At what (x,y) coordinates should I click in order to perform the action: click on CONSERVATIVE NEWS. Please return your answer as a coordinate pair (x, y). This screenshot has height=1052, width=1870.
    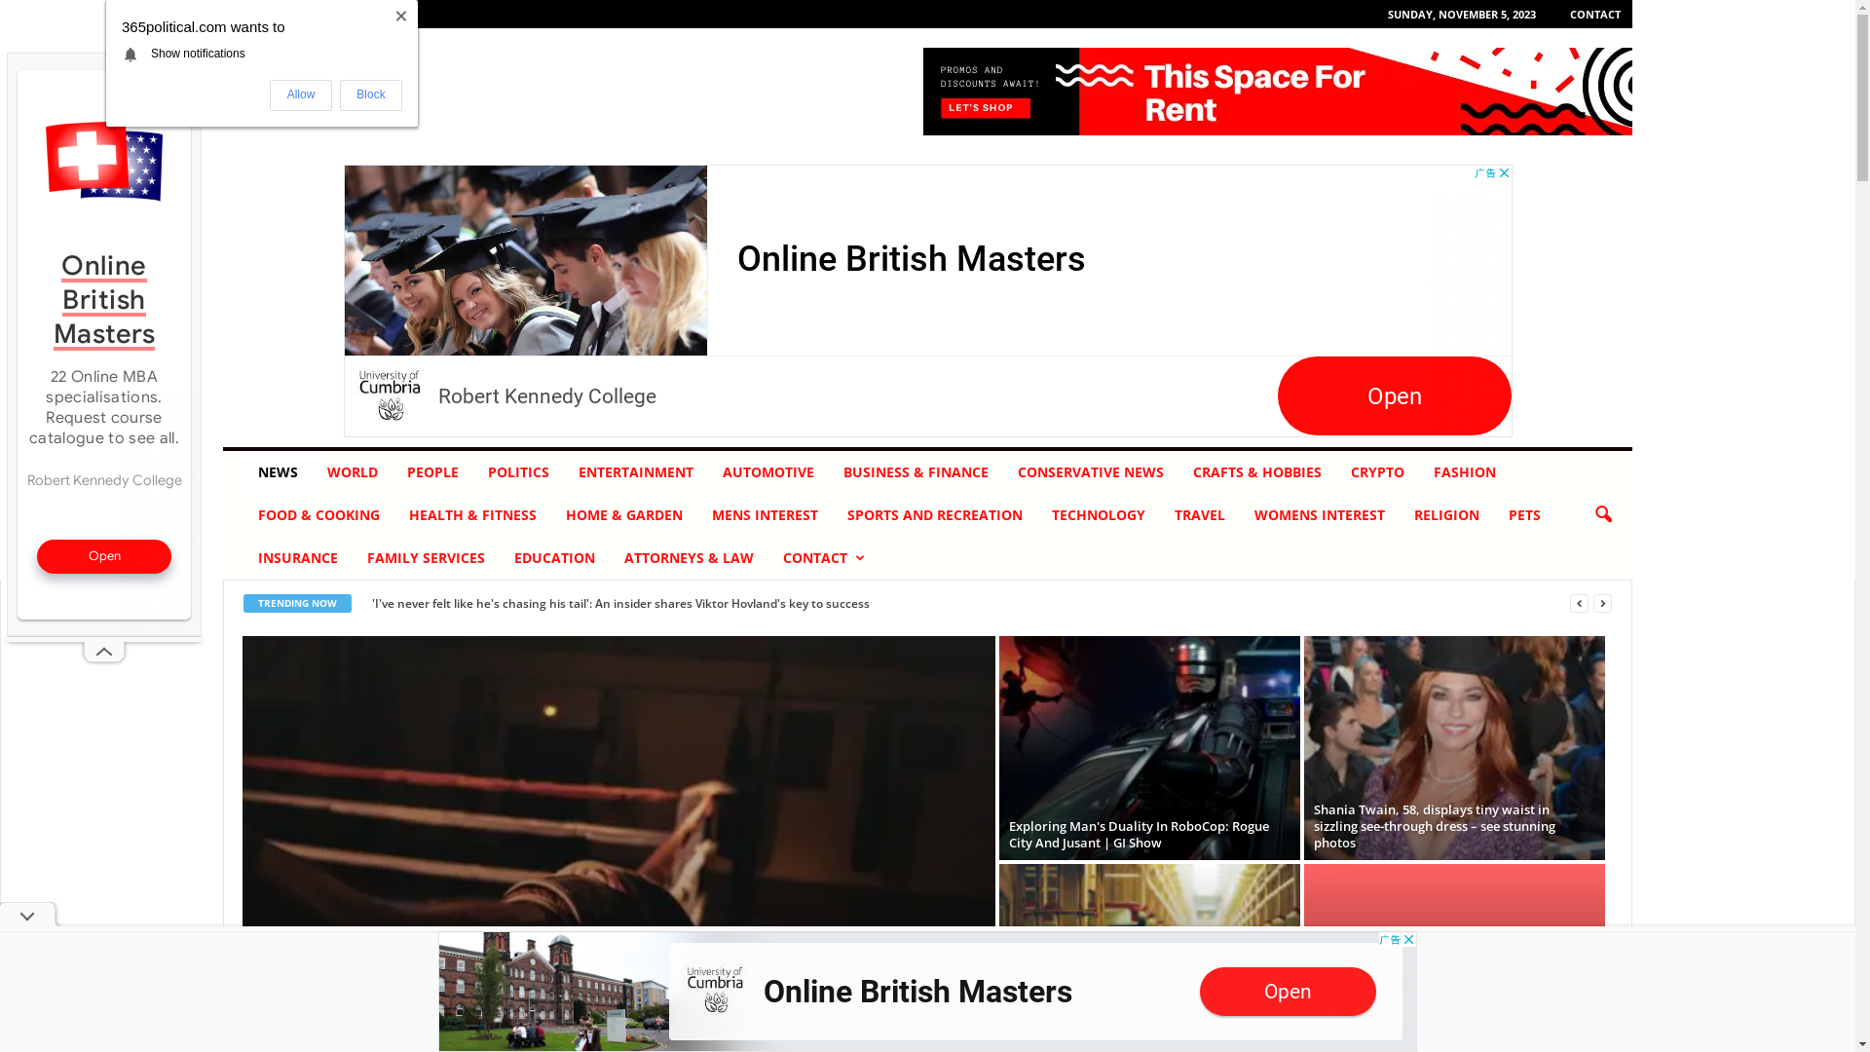
    Looking at the image, I should click on (1091, 472).